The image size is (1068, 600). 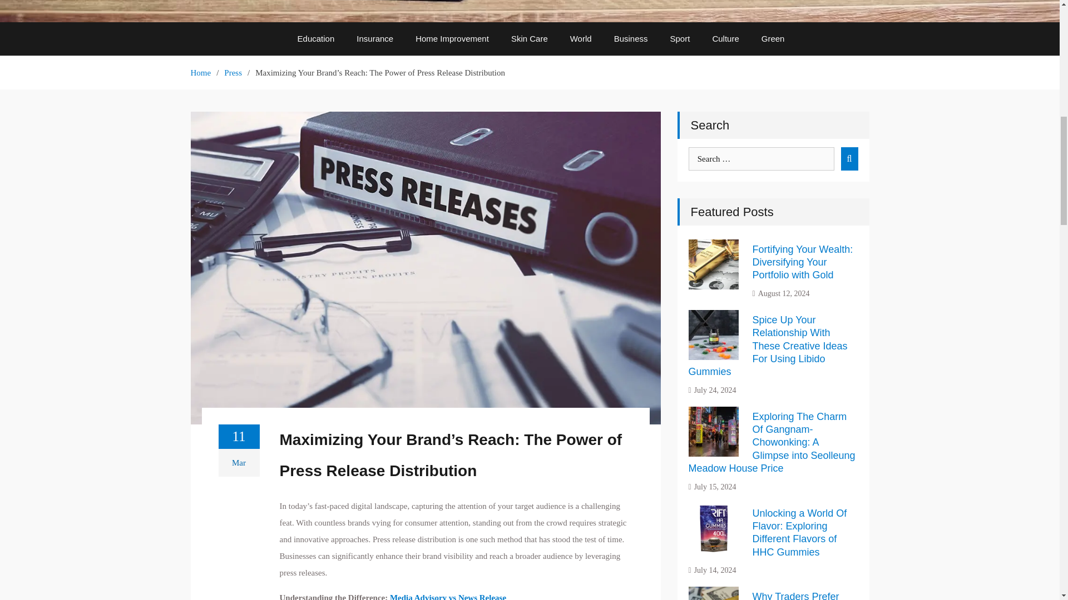 What do you see at coordinates (581, 39) in the screenshot?
I see `World` at bounding box center [581, 39].